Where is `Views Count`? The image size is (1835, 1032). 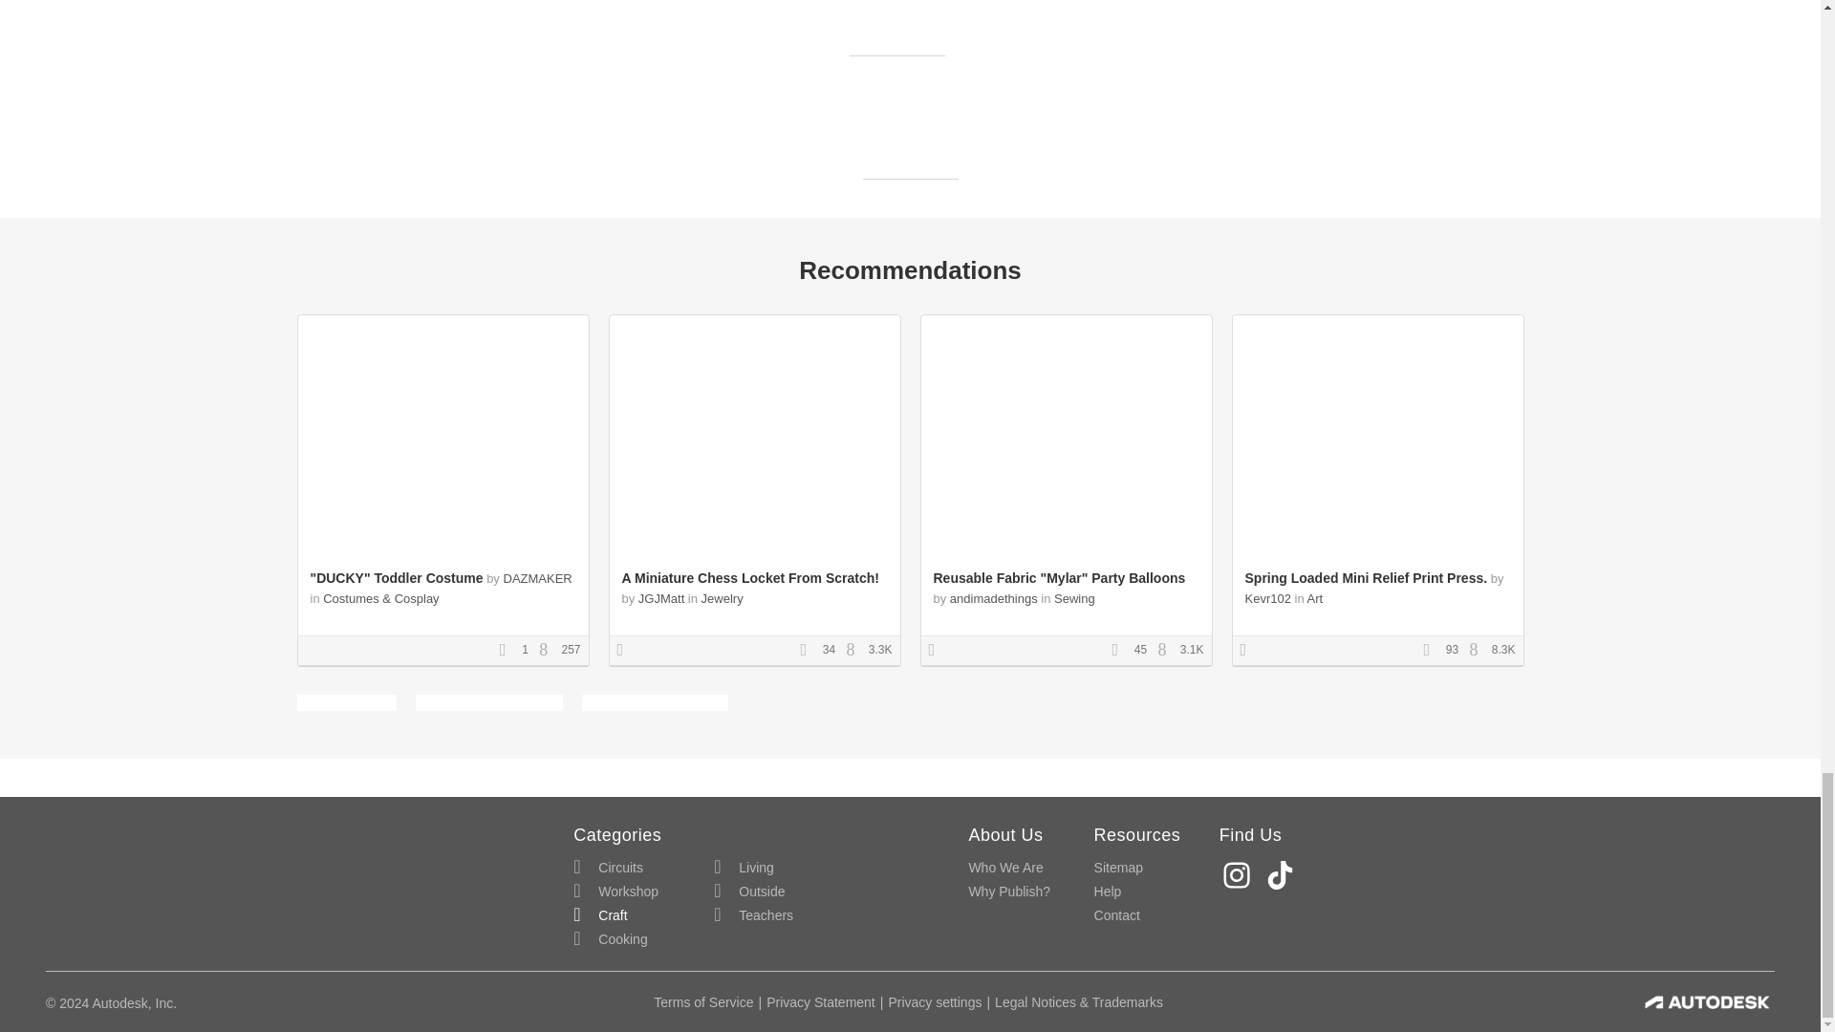
Views Count is located at coordinates (1166, 650).